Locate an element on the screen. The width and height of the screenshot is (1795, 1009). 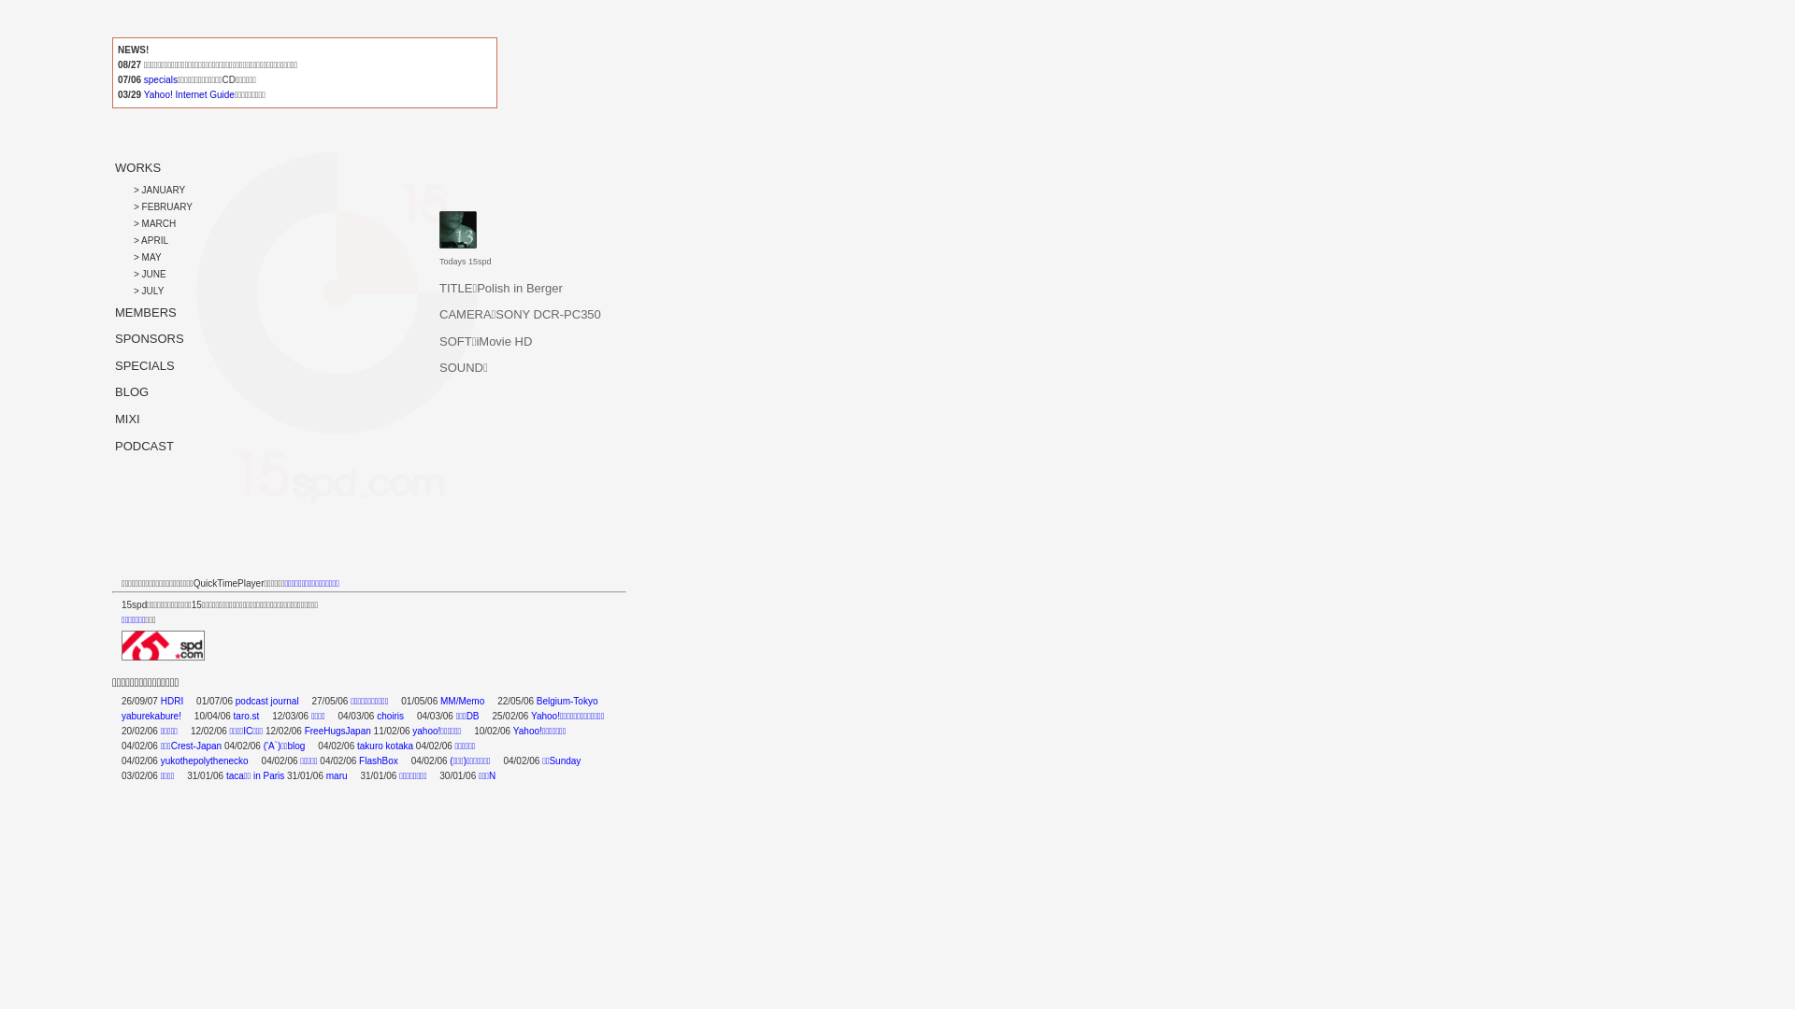
MM/Memo is located at coordinates (462, 701).